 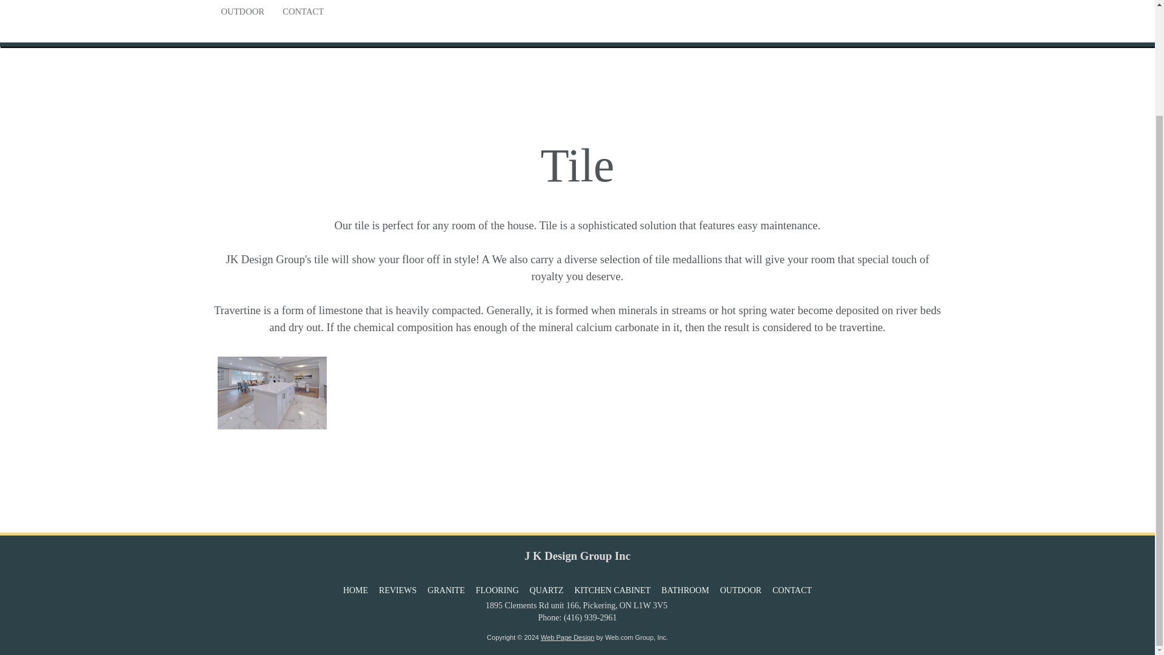 What do you see at coordinates (567, 637) in the screenshot?
I see `Web Page Design` at bounding box center [567, 637].